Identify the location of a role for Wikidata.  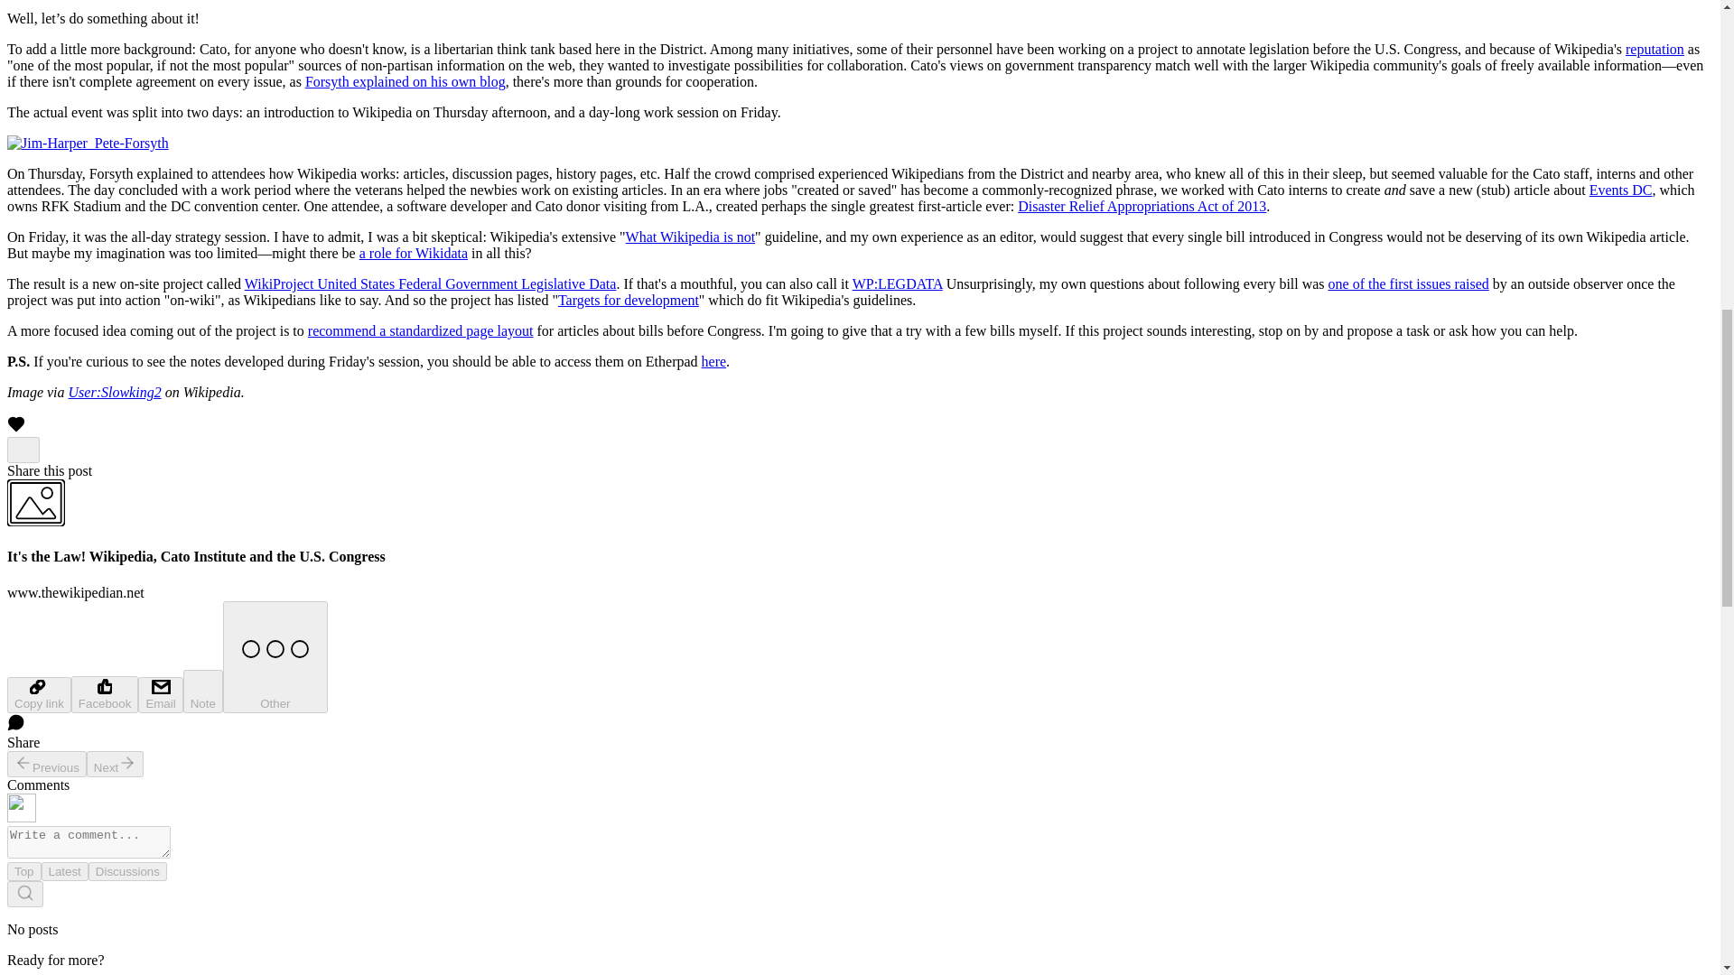
(414, 253).